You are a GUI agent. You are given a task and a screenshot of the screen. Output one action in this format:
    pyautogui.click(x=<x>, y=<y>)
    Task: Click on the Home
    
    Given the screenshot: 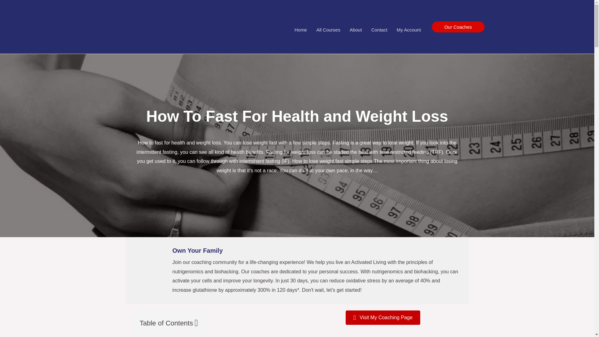 What is the action you would take?
    pyautogui.click(x=301, y=30)
    